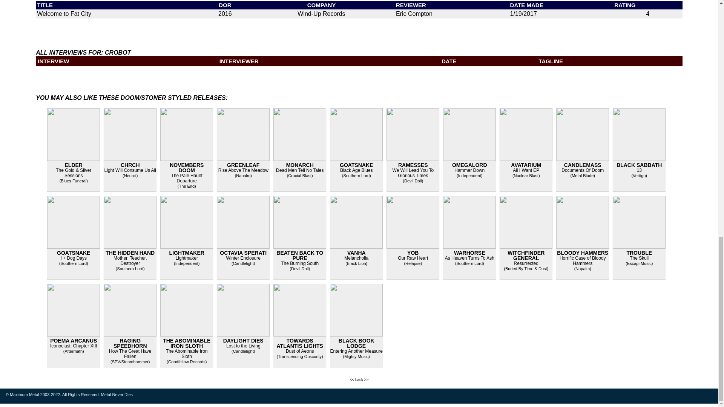 The width and height of the screenshot is (724, 407). Describe the element at coordinates (413, 165) in the screenshot. I see `RAMESSES` at that location.